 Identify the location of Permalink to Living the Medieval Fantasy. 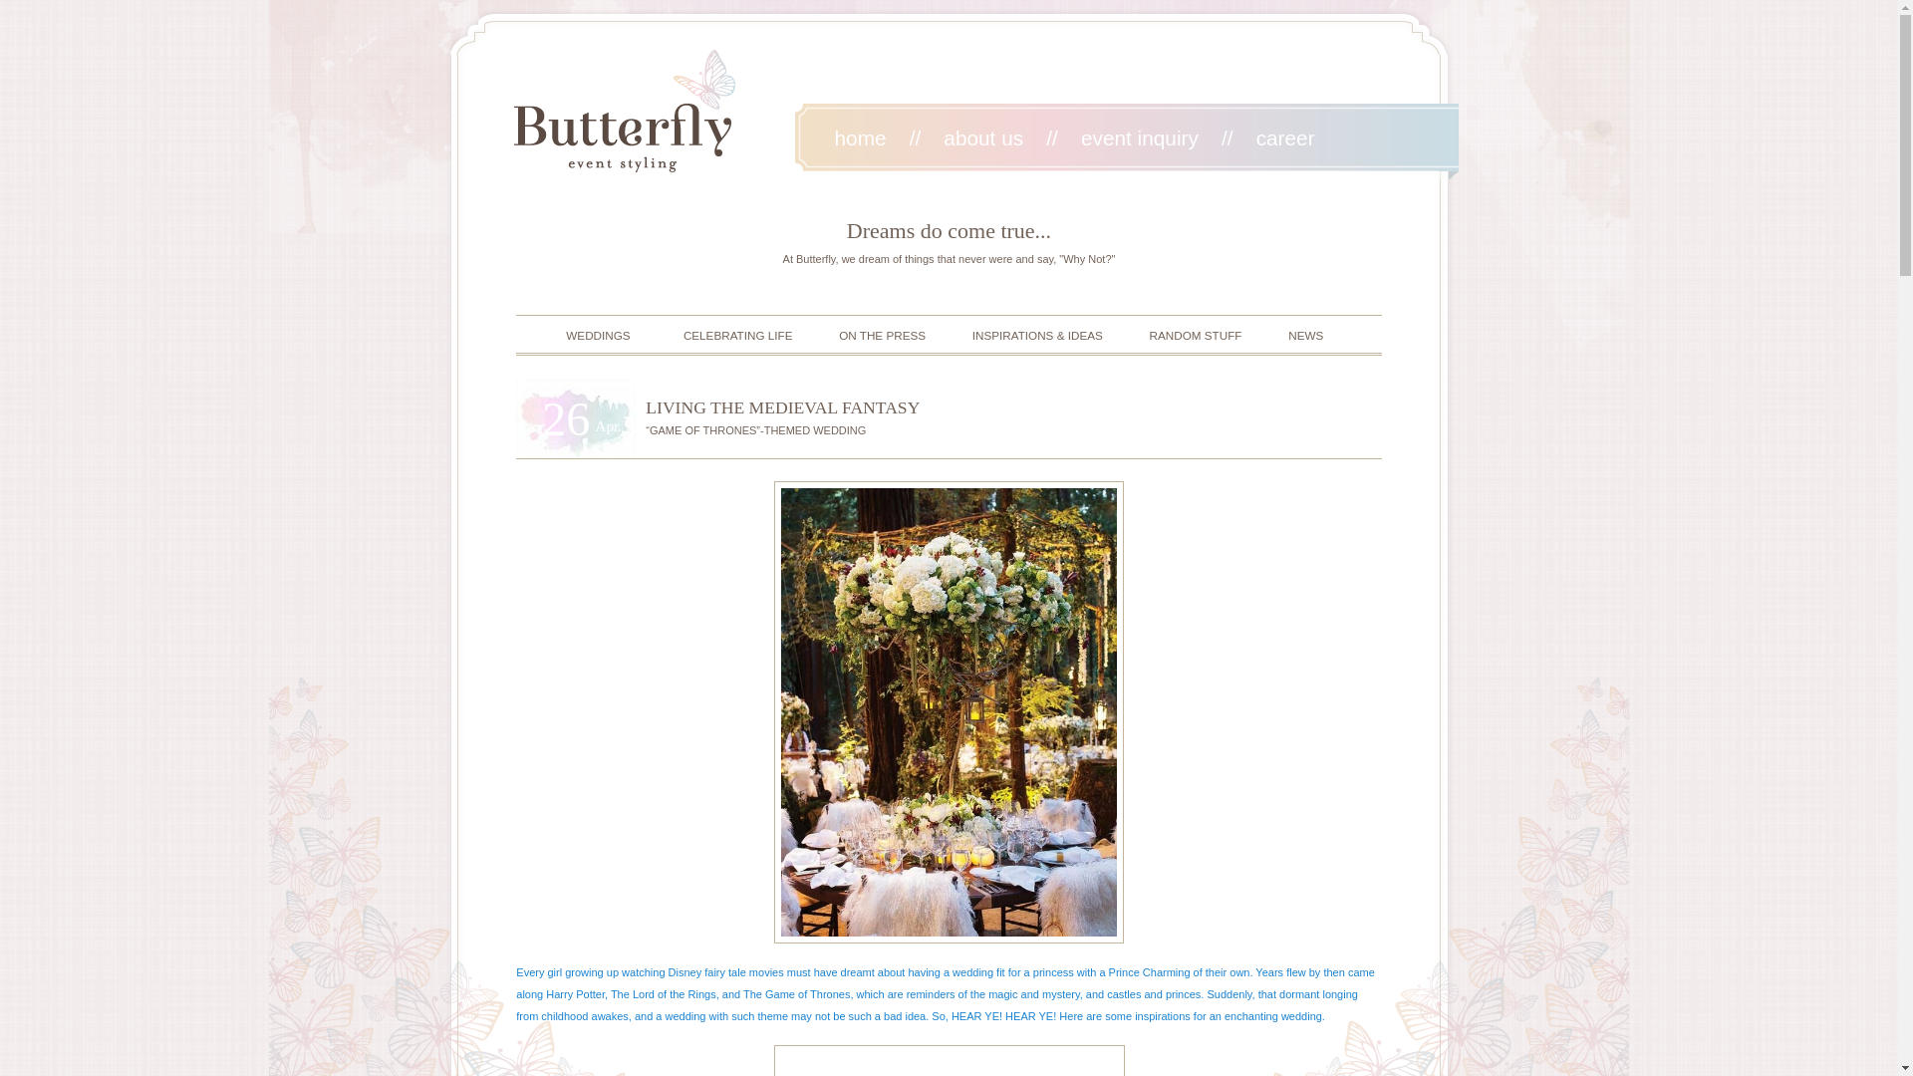
(783, 406).